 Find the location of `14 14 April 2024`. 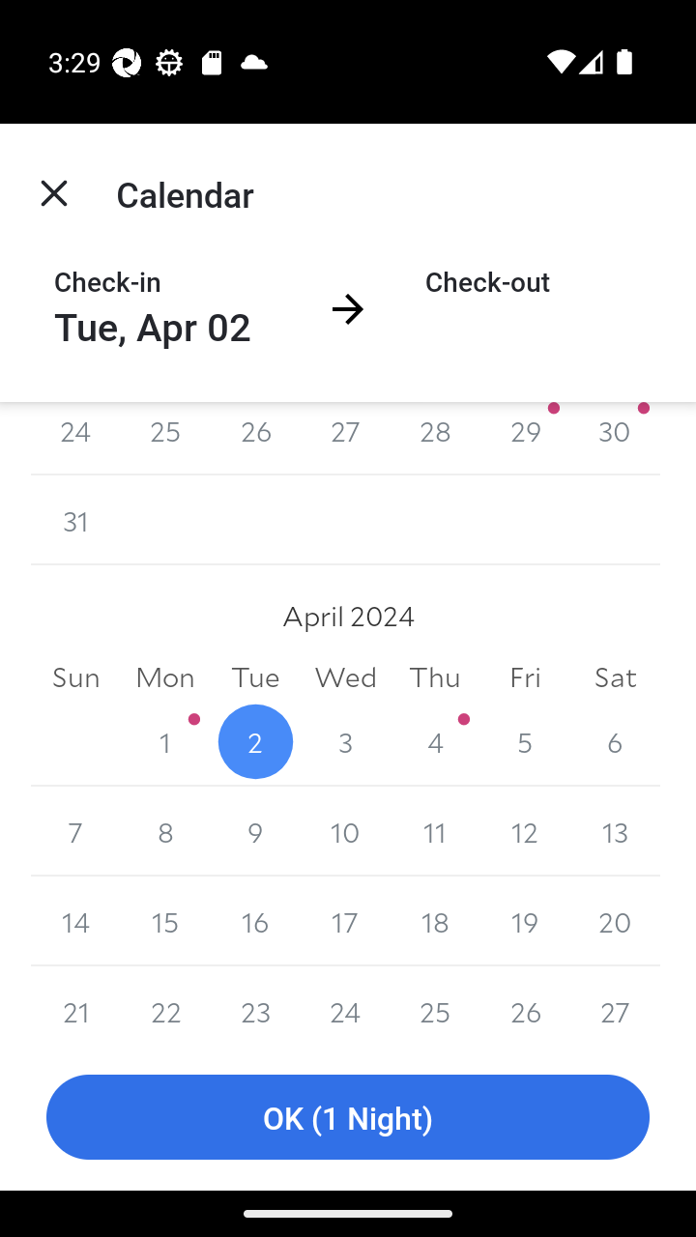

14 14 April 2024 is located at coordinates (75, 921).